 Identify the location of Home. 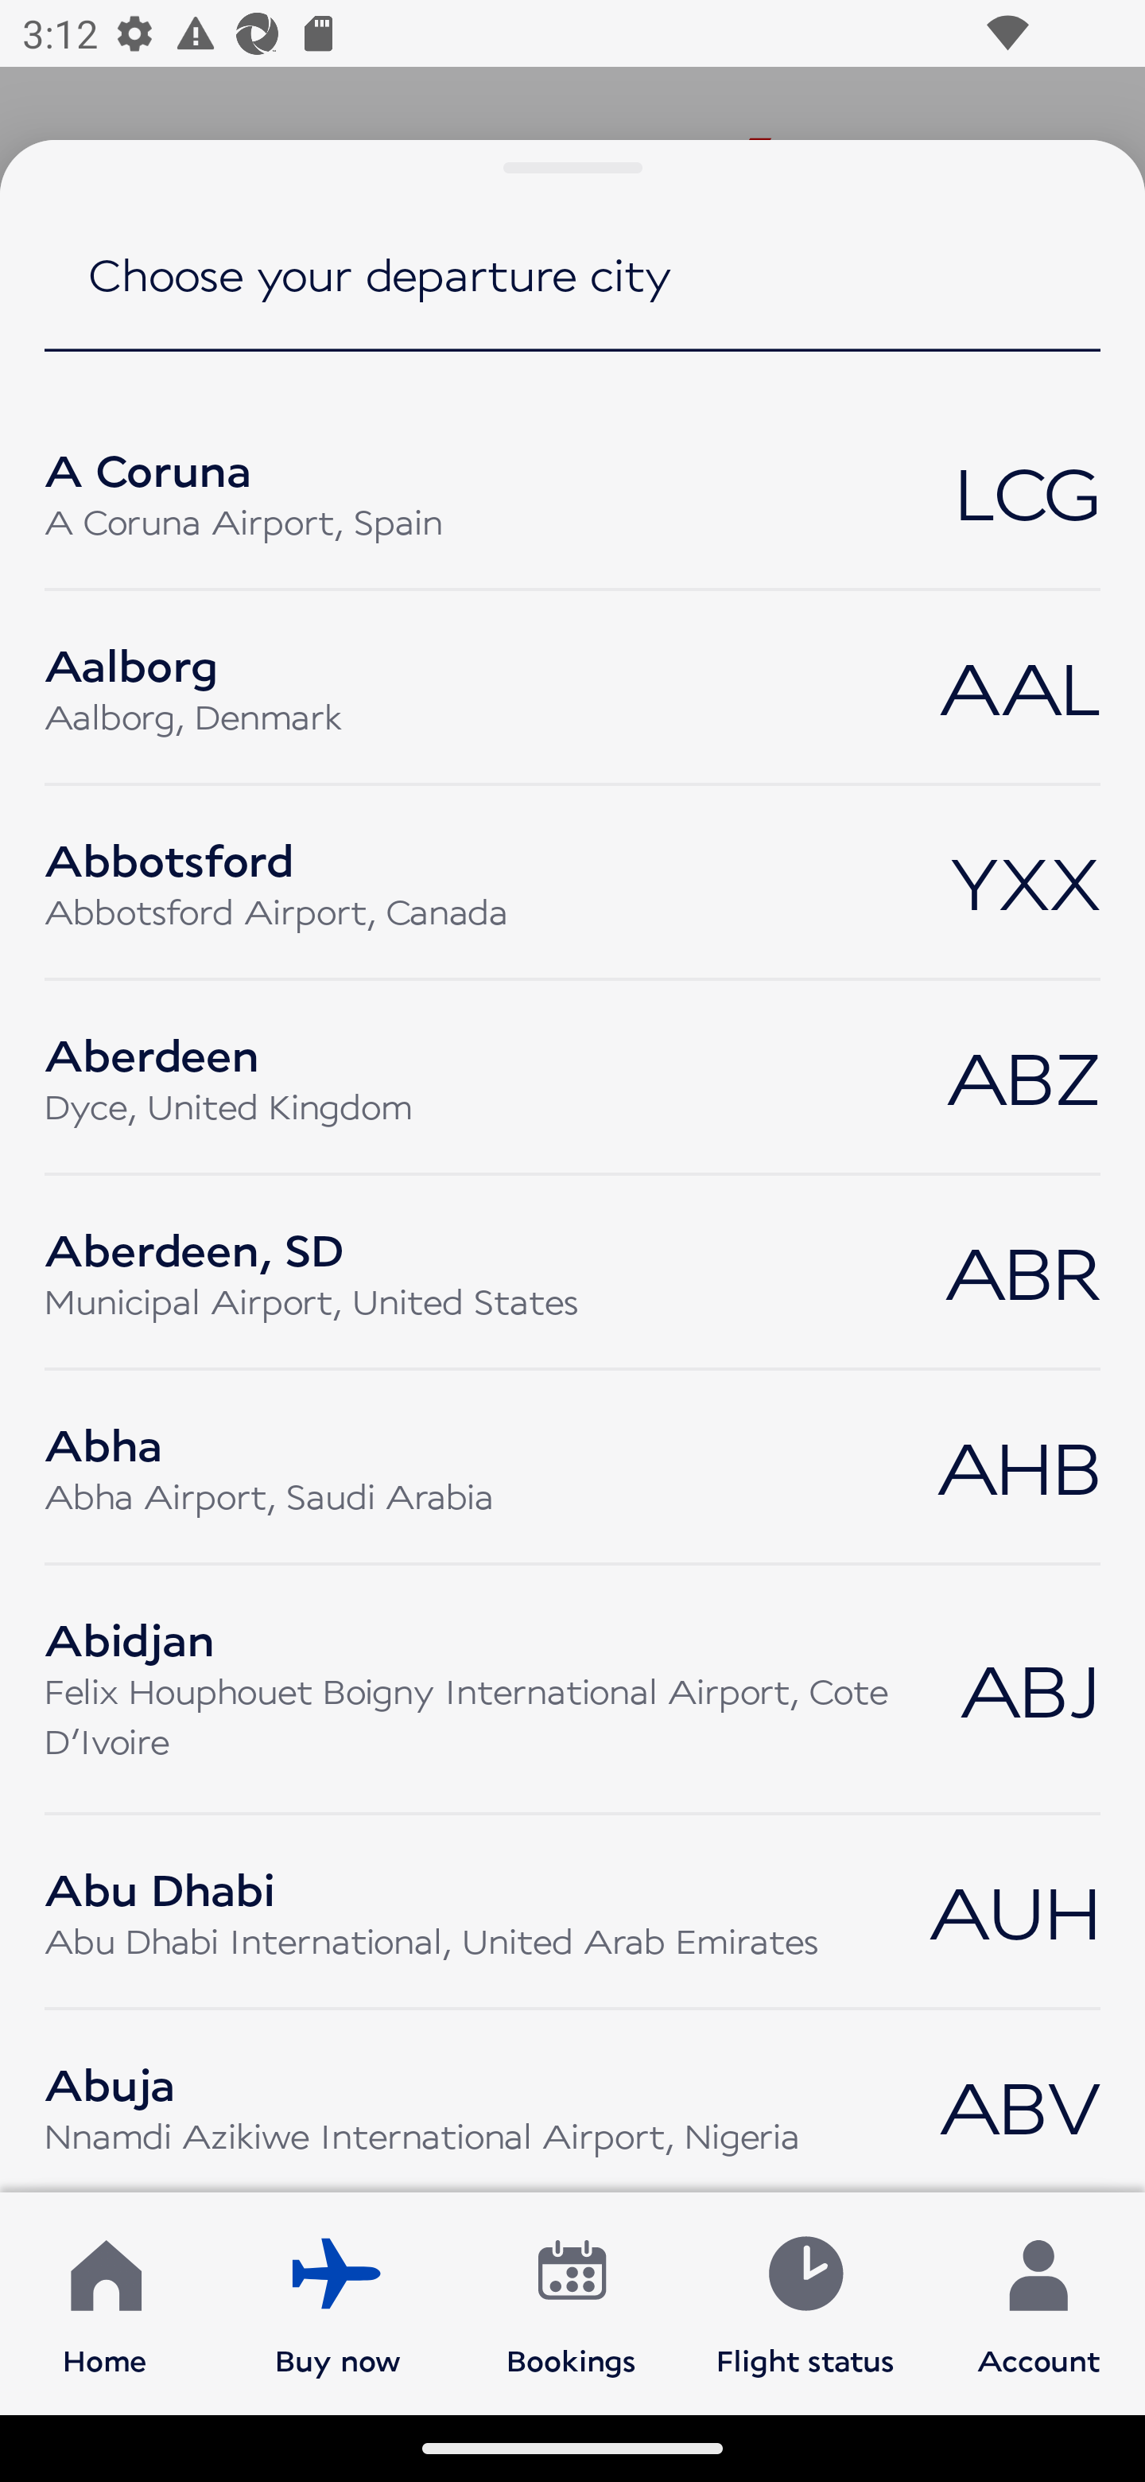
(105, 2302).